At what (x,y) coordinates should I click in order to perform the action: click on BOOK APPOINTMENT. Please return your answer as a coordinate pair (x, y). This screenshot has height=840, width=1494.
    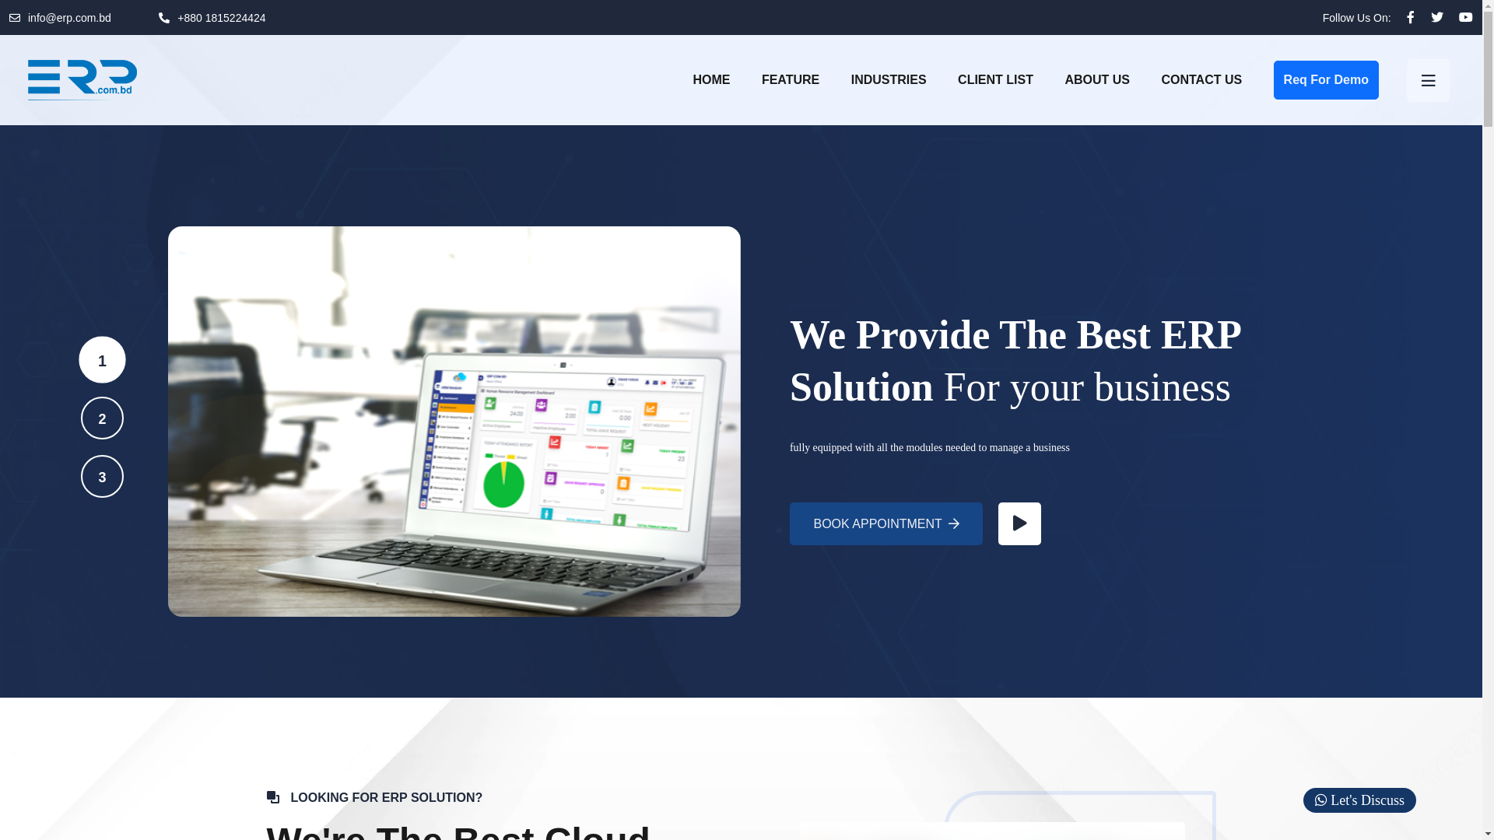
    Looking at the image, I should click on (886, 524).